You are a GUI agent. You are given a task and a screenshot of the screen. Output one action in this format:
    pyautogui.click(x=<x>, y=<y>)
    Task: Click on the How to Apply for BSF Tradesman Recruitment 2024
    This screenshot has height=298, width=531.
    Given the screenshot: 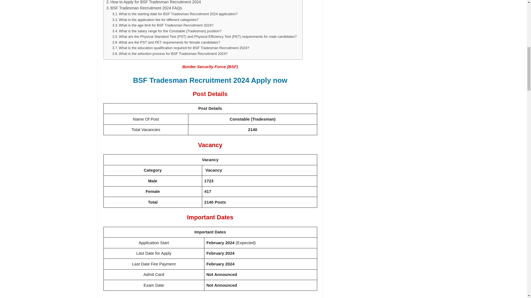 What is the action you would take?
    pyautogui.click(x=153, y=3)
    